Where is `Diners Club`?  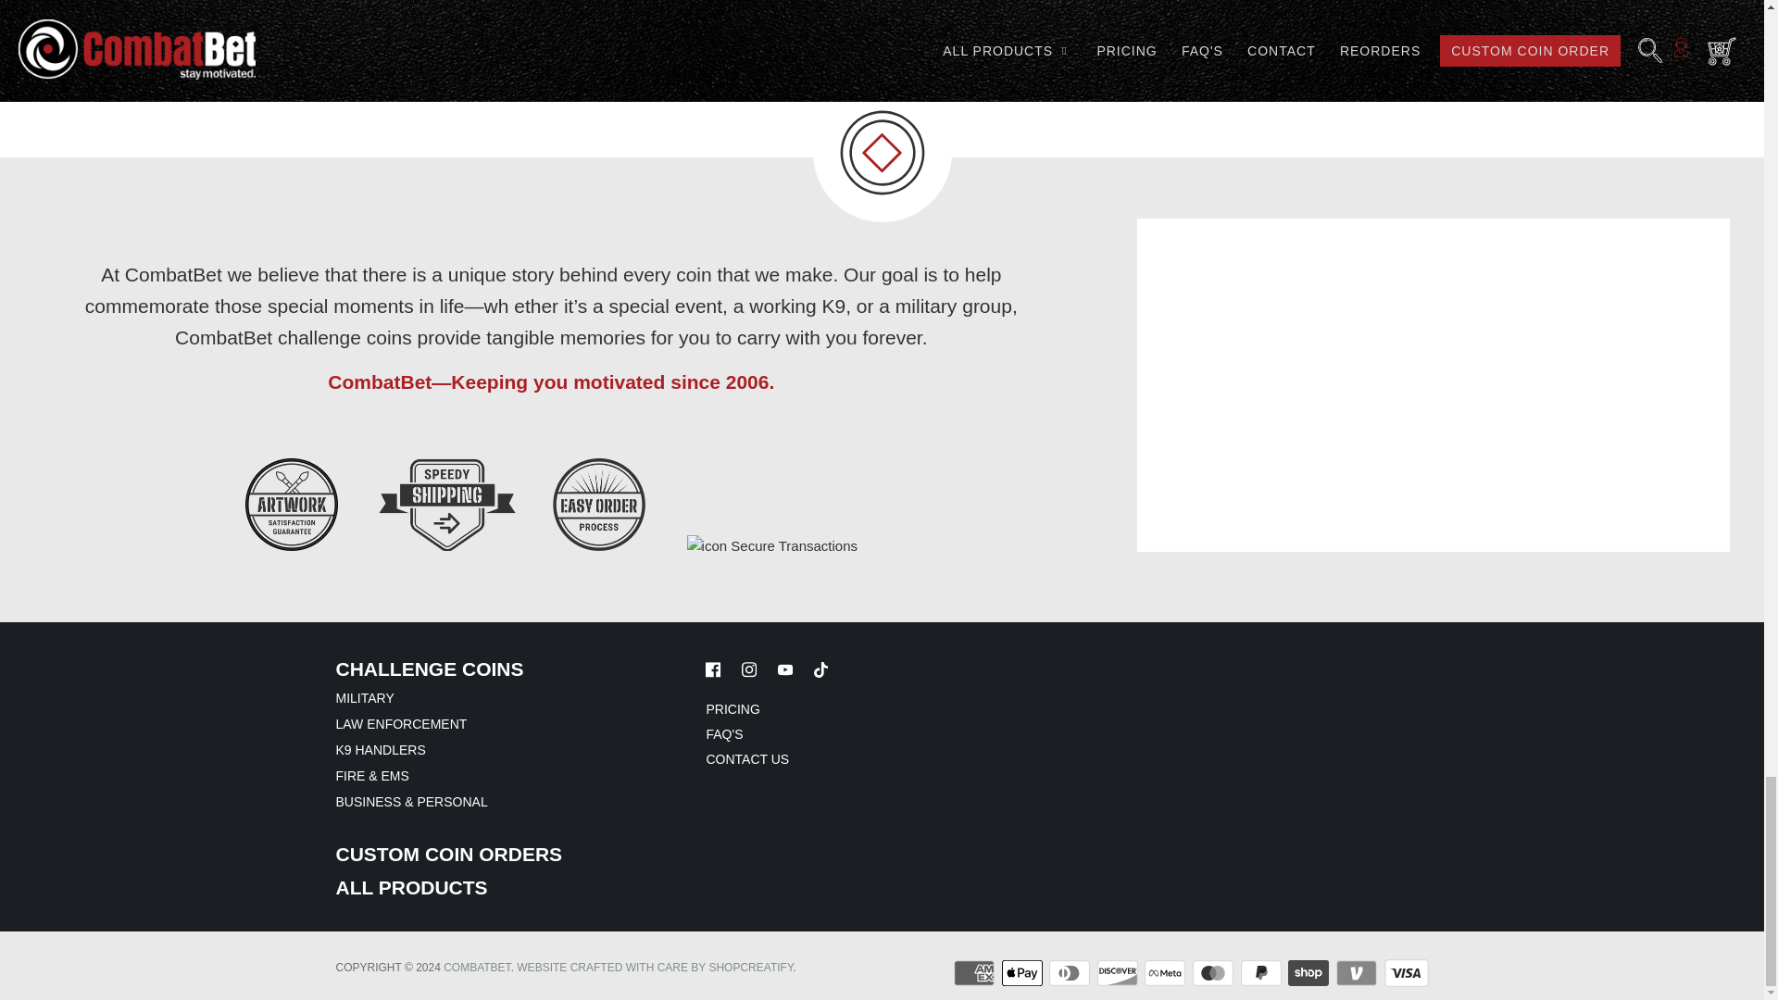
Diners Club is located at coordinates (1071, 972).